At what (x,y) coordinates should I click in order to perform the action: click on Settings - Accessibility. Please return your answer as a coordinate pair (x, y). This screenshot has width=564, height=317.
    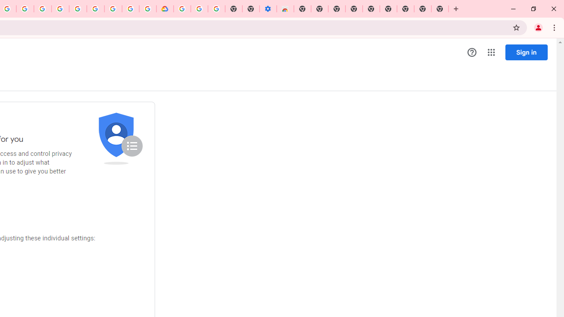
    Looking at the image, I should click on (268, 9).